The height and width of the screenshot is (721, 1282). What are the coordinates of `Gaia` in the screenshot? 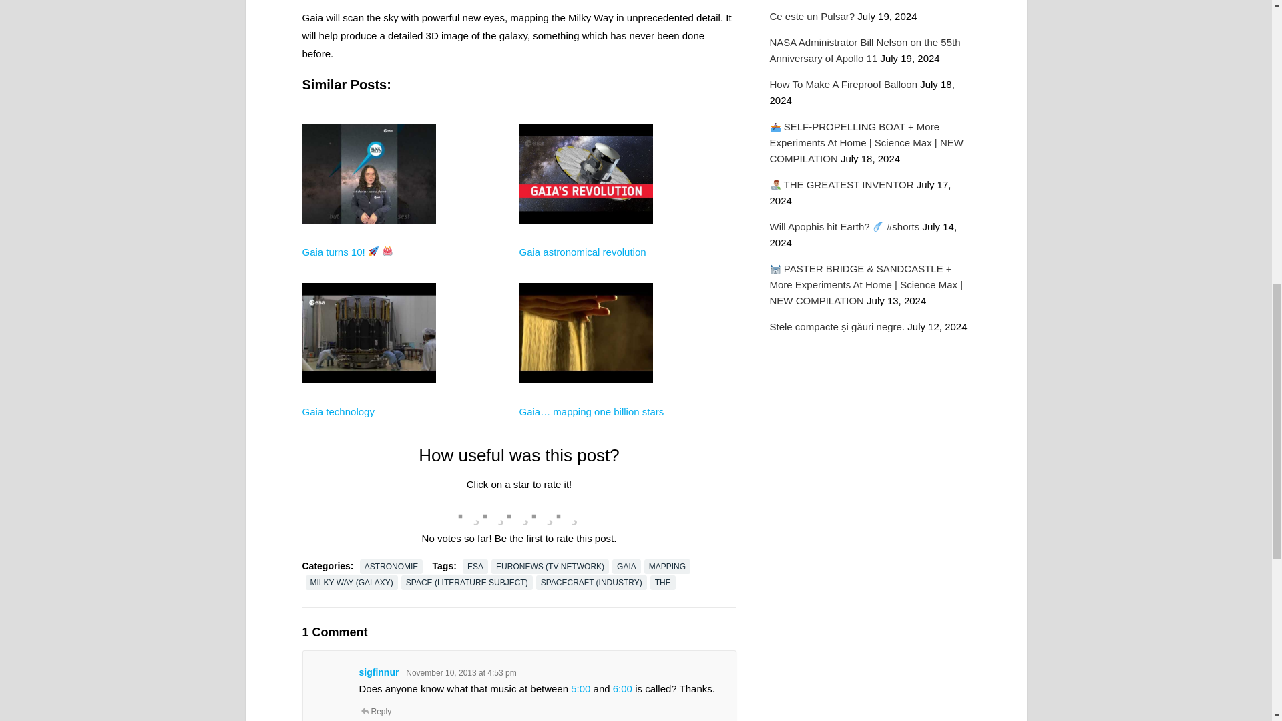 It's located at (369, 272).